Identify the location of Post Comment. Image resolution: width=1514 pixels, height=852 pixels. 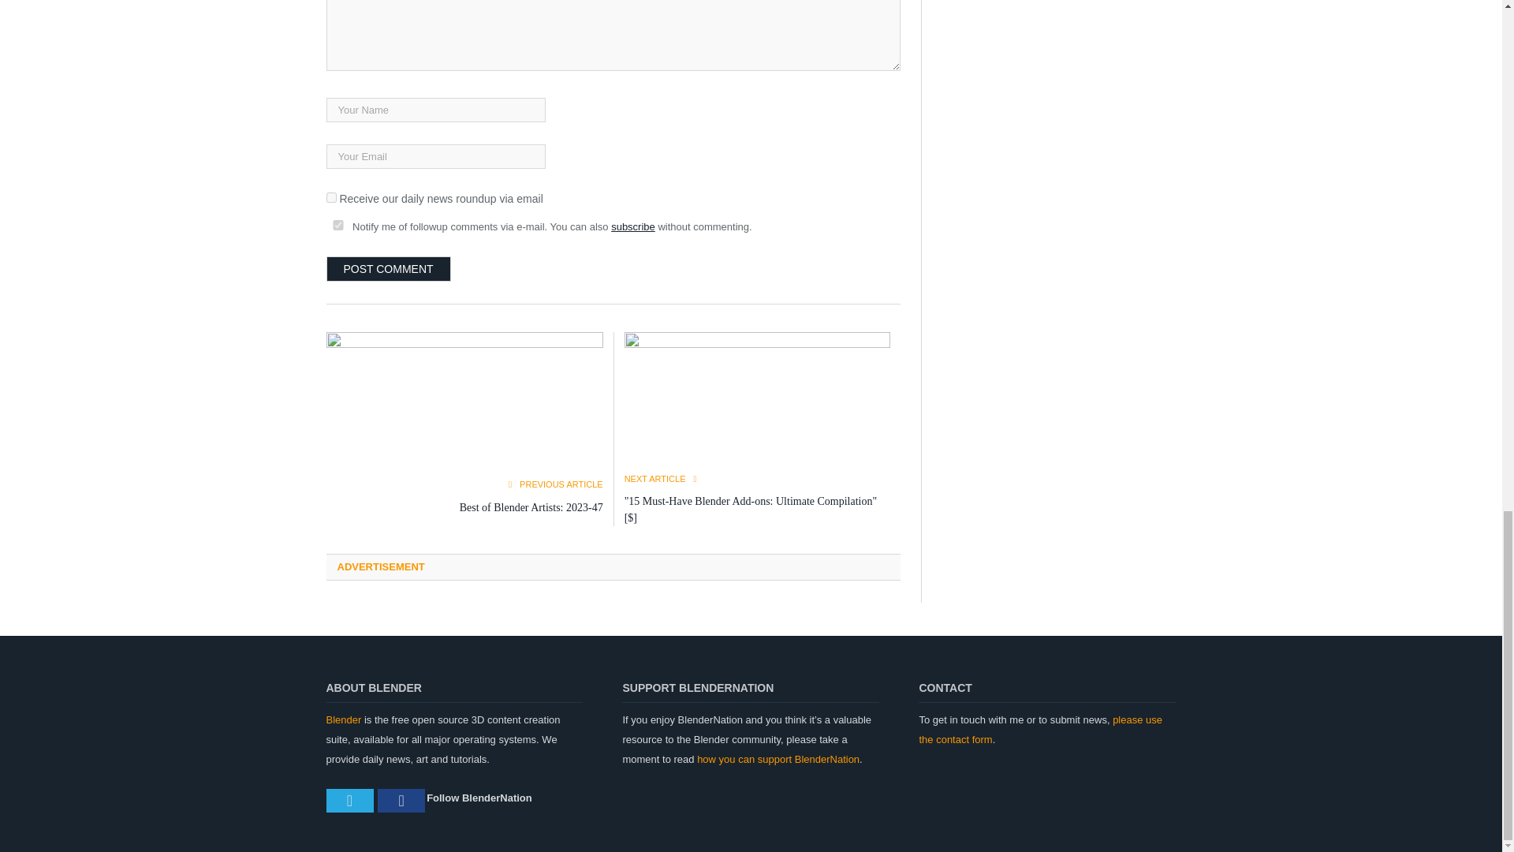
(389, 269).